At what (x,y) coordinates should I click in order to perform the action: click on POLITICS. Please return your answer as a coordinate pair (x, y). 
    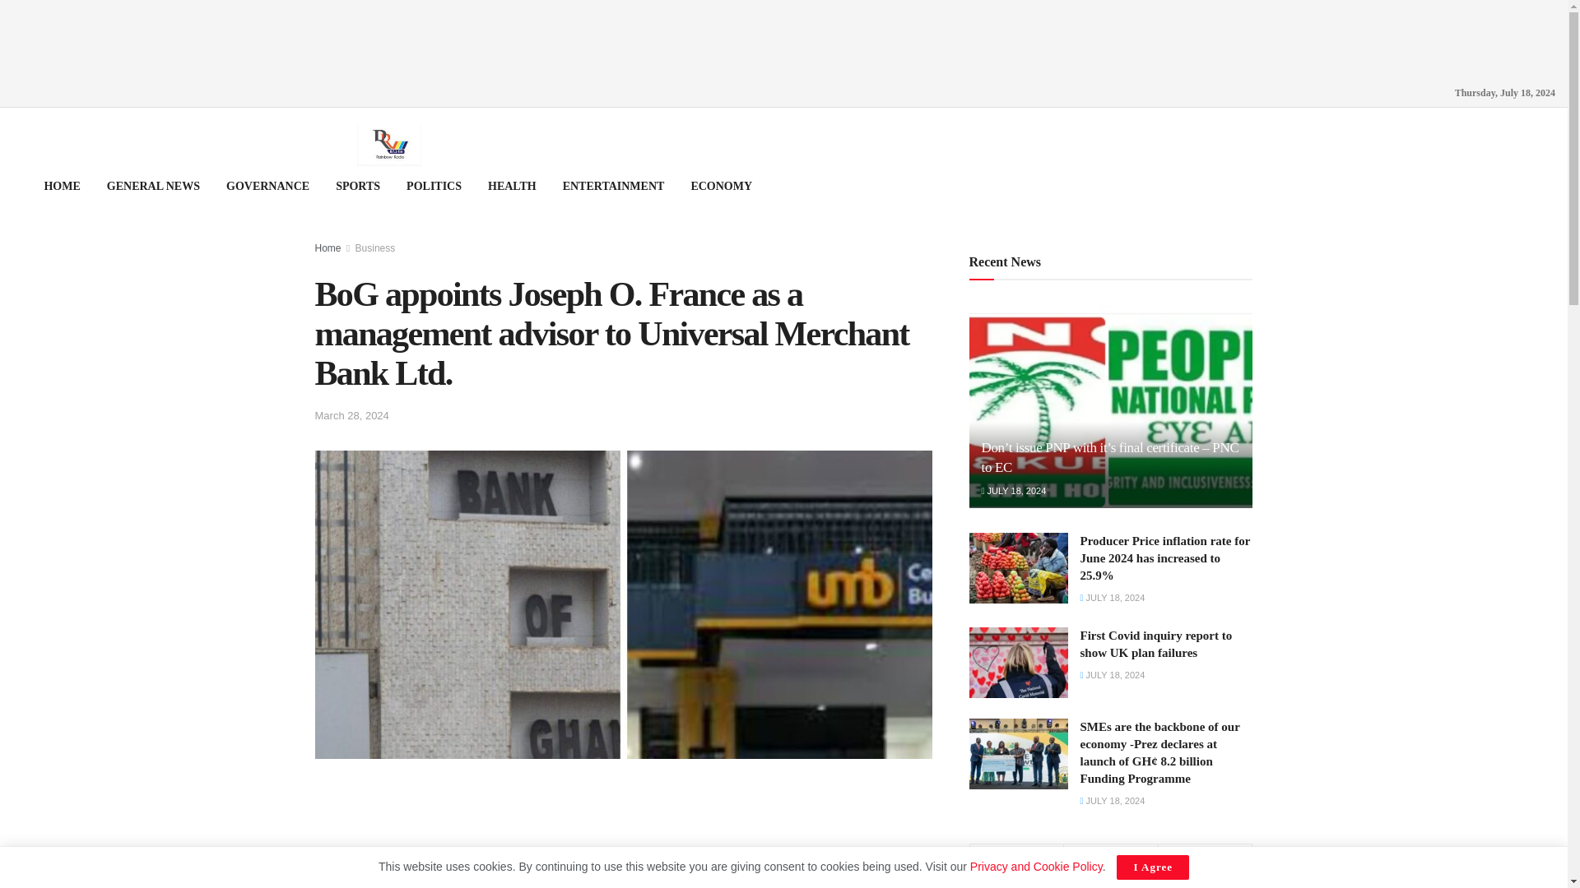
    Looking at the image, I should click on (434, 186).